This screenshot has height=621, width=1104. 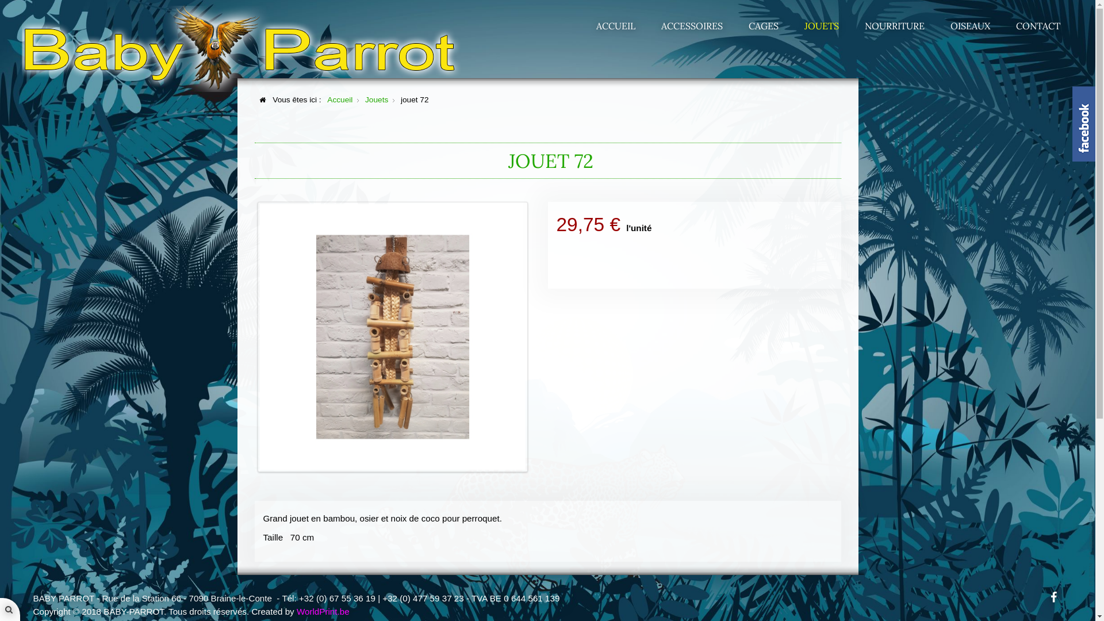 I want to click on ACCUEIL, so click(x=616, y=26).